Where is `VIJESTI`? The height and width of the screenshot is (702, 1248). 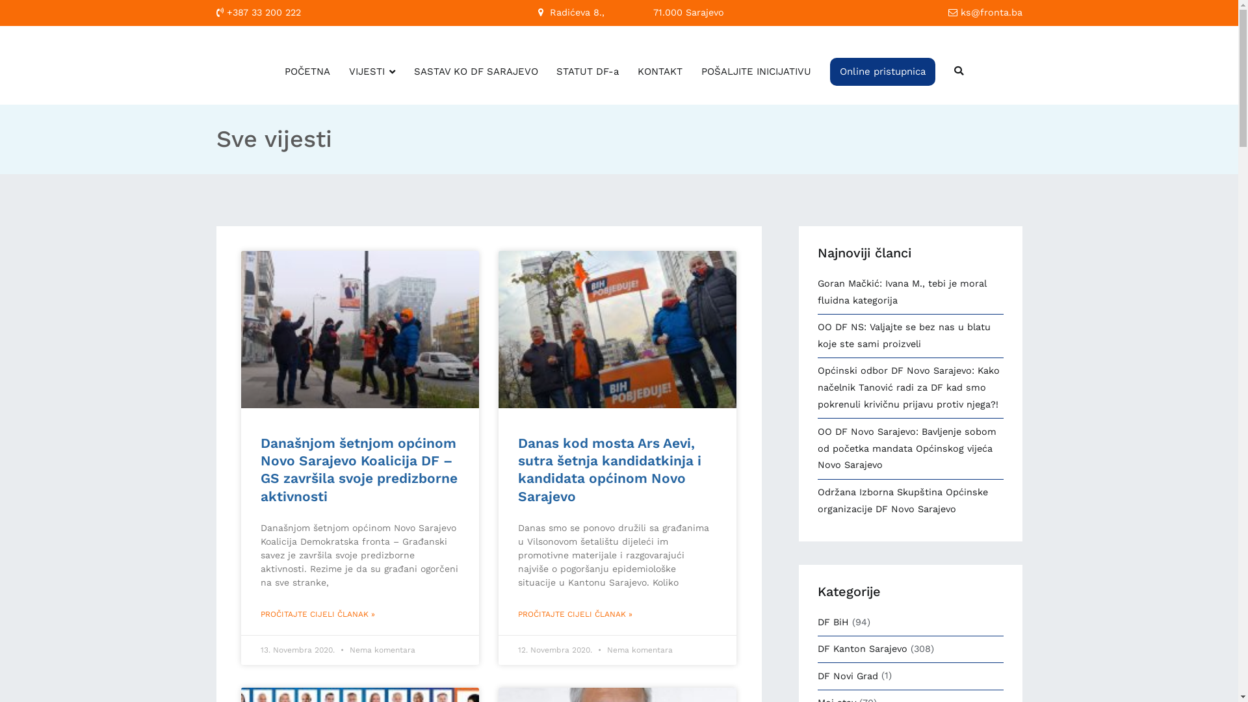 VIJESTI is located at coordinates (372, 71).